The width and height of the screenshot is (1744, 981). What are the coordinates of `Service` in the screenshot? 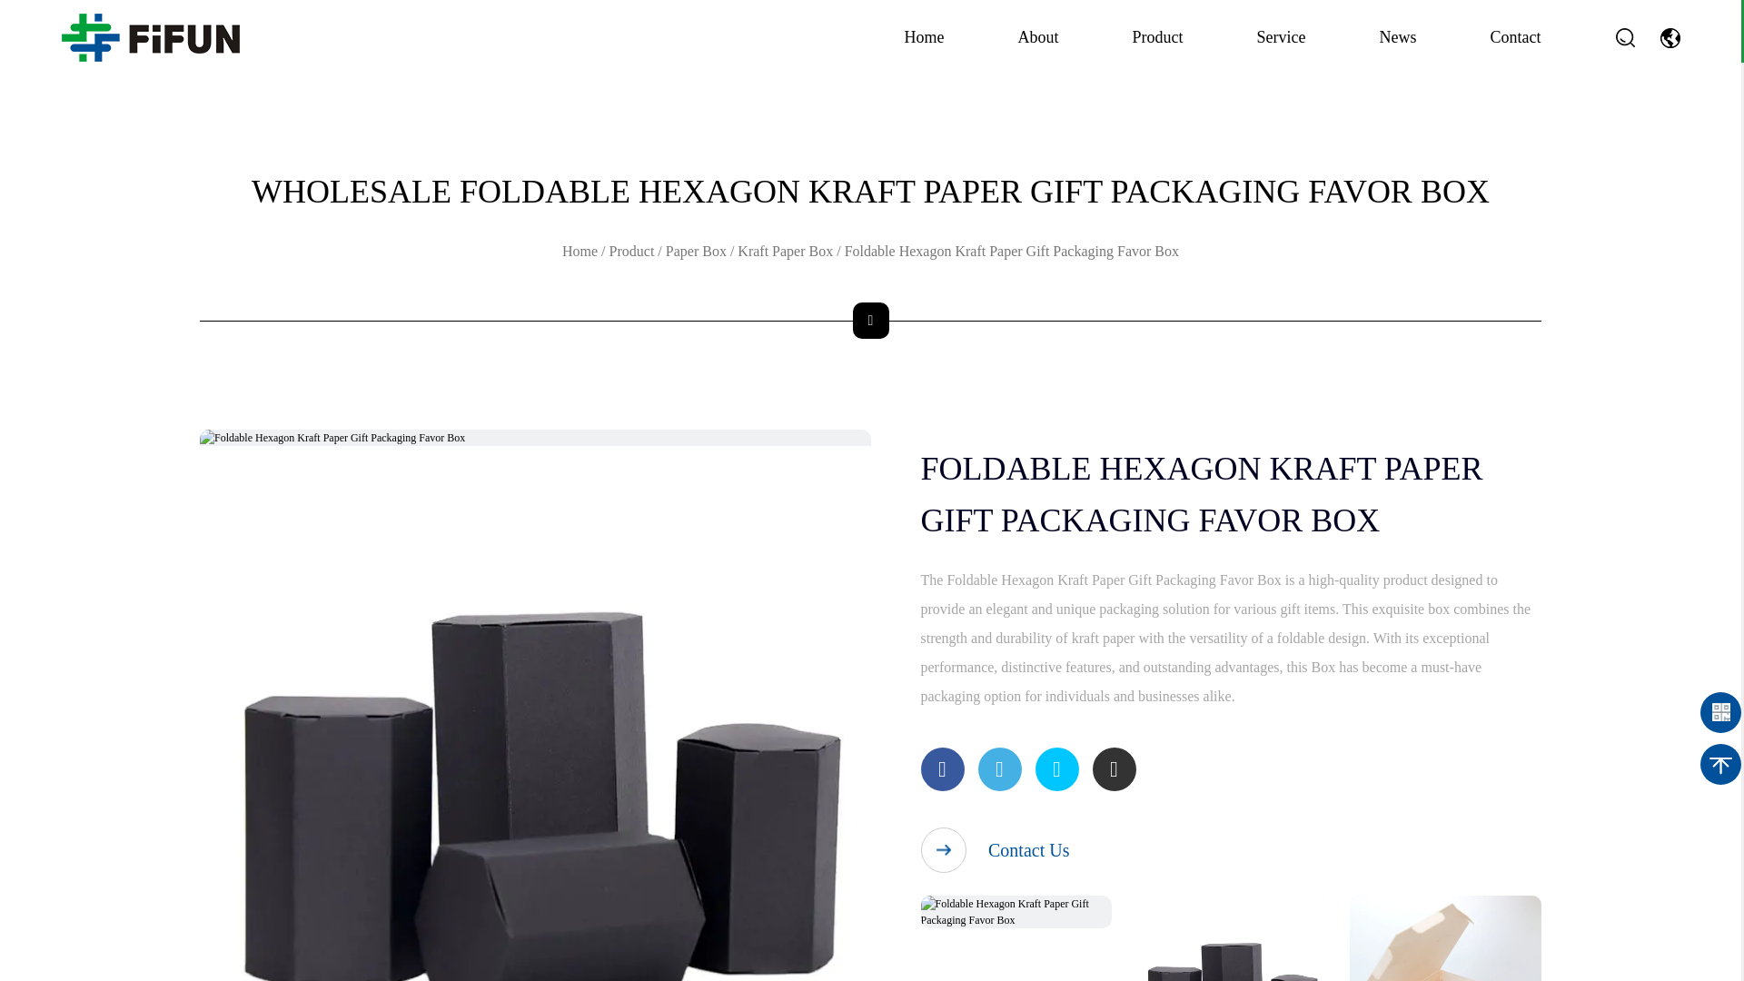 It's located at (1282, 38).